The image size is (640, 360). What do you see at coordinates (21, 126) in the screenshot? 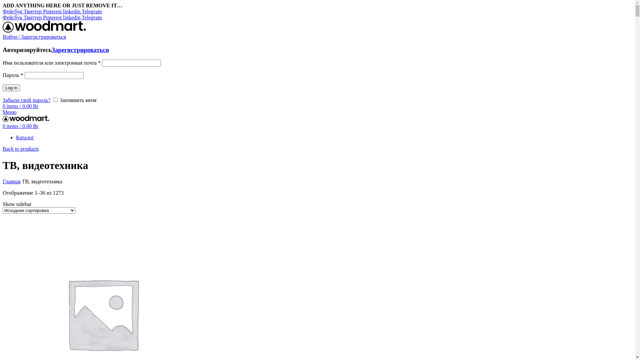
I see `0 items / 0.00 Br` at bounding box center [21, 126].